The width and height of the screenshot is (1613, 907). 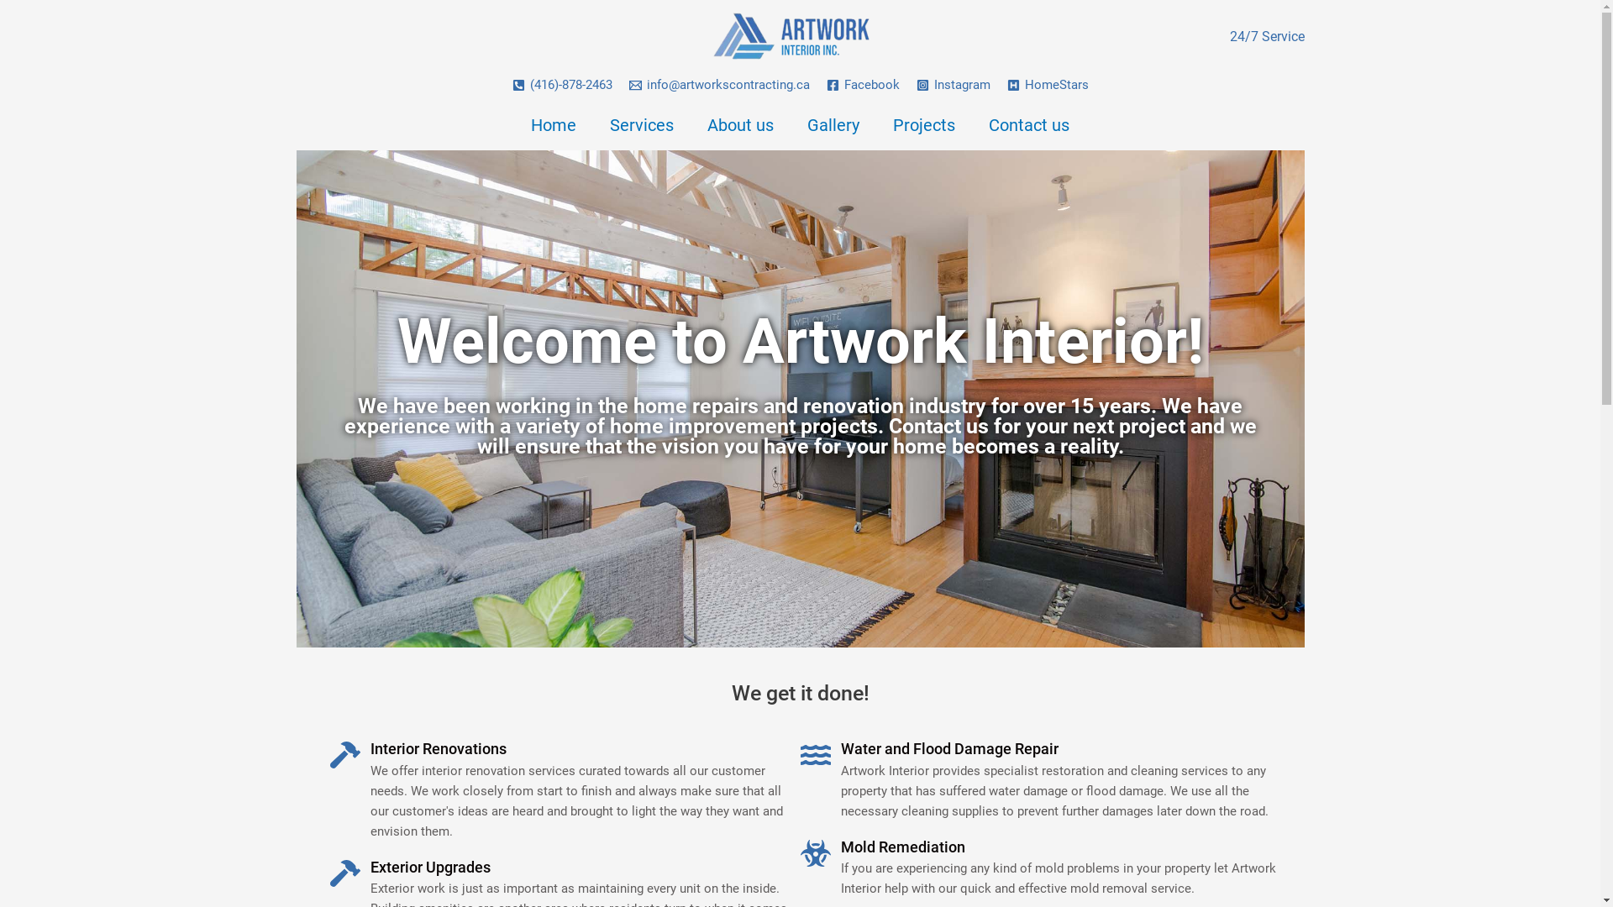 What do you see at coordinates (833, 125) in the screenshot?
I see `Gallery` at bounding box center [833, 125].